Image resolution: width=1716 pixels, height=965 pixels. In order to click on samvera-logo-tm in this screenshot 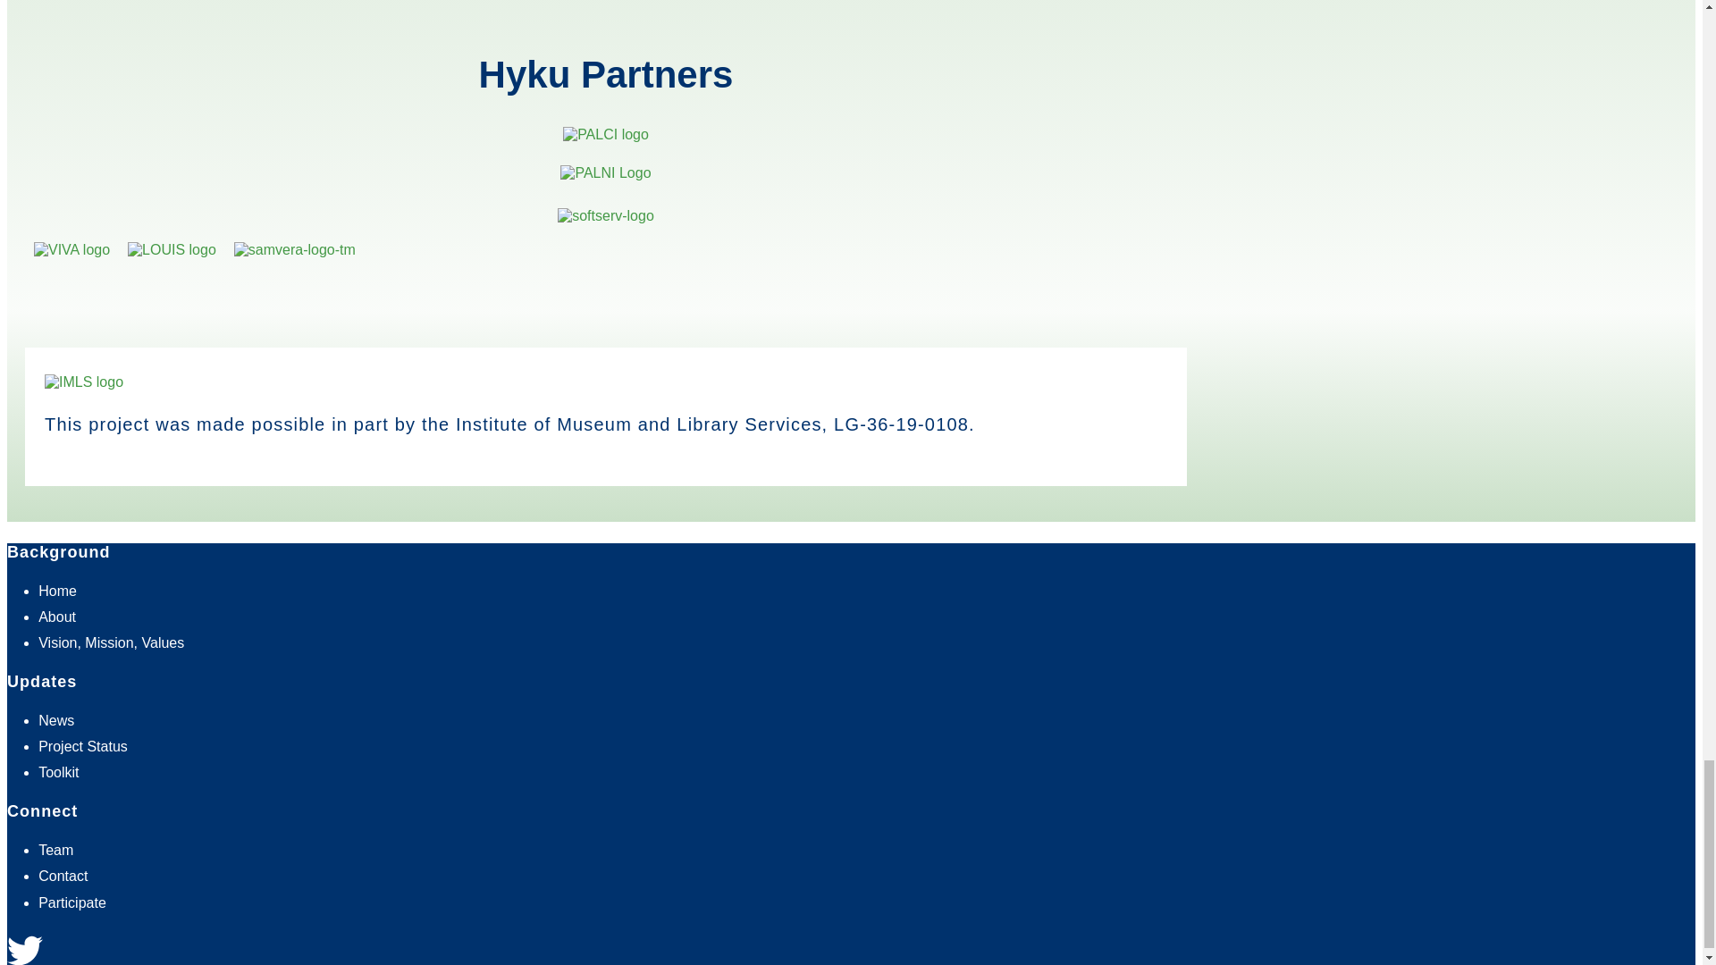, I will do `click(294, 250)`.